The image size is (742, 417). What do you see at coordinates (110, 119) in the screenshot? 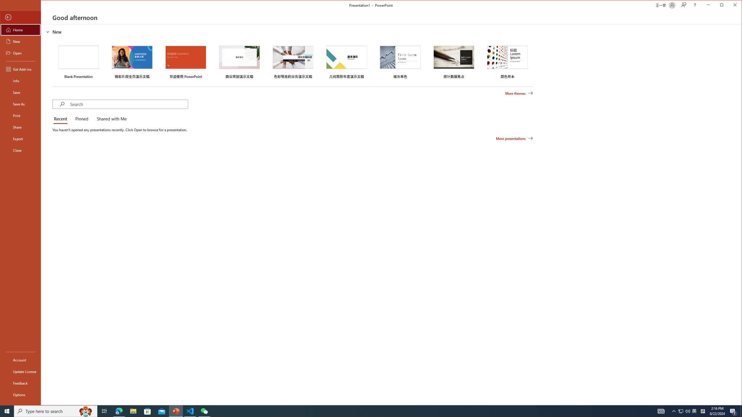
I see `Shared with Me` at bounding box center [110, 119].